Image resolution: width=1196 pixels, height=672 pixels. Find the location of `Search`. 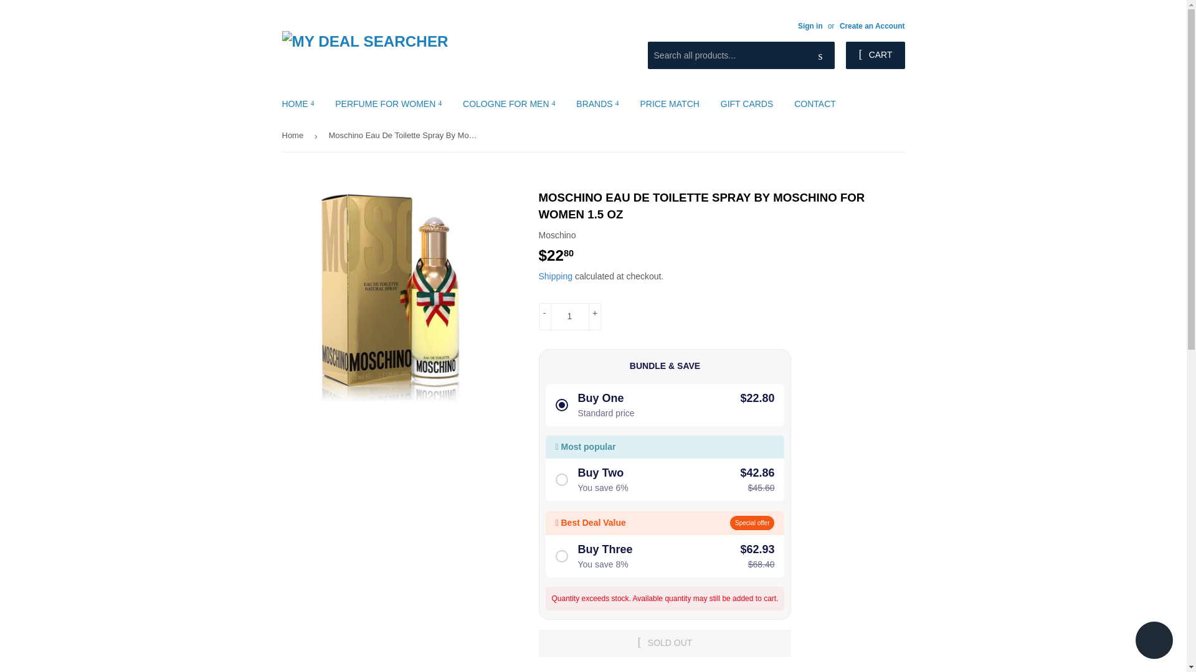

Search is located at coordinates (820, 56).